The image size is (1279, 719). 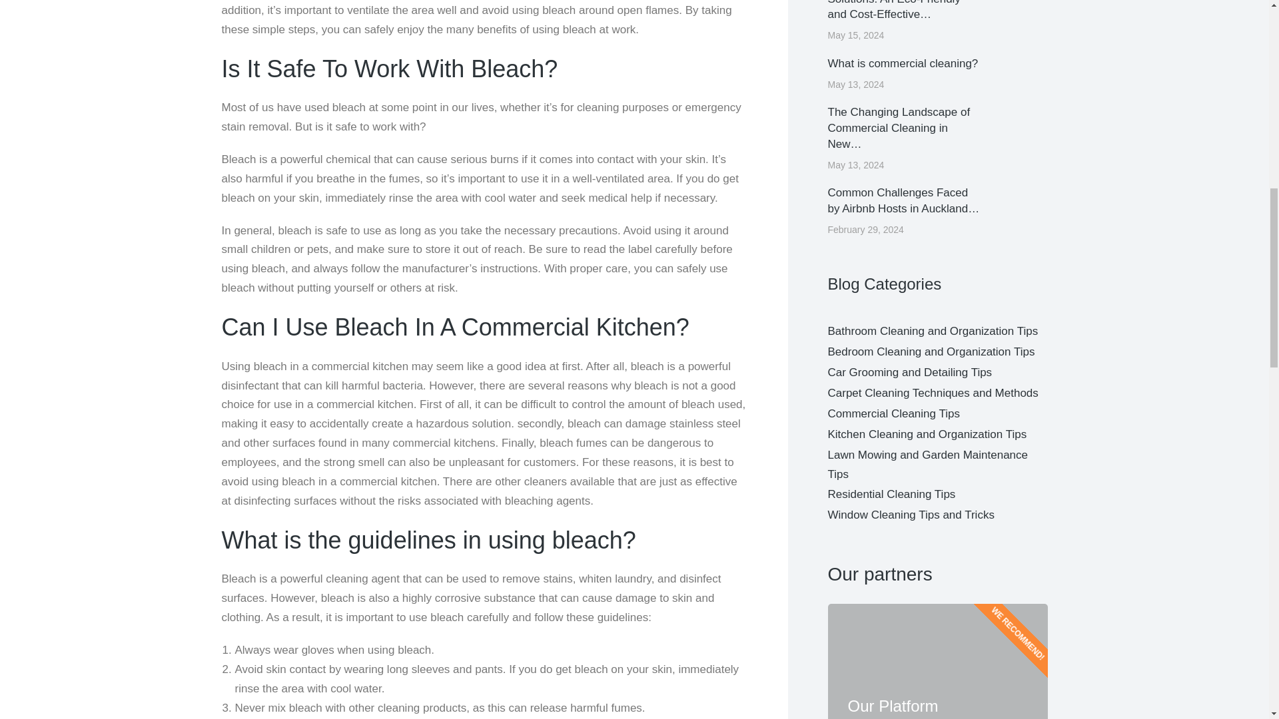 I want to click on 2:59 am, so click(x=855, y=165).